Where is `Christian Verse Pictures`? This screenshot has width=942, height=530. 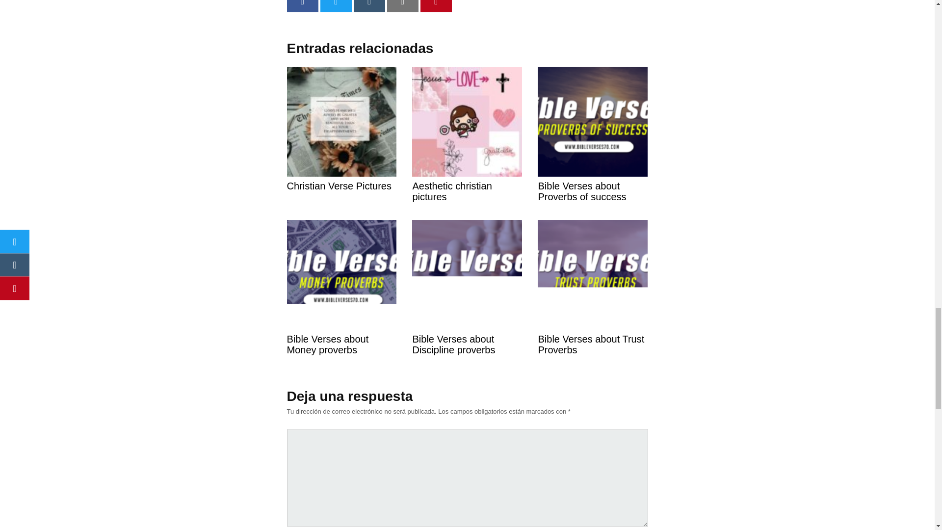
Christian Verse Pictures is located at coordinates (341, 154).